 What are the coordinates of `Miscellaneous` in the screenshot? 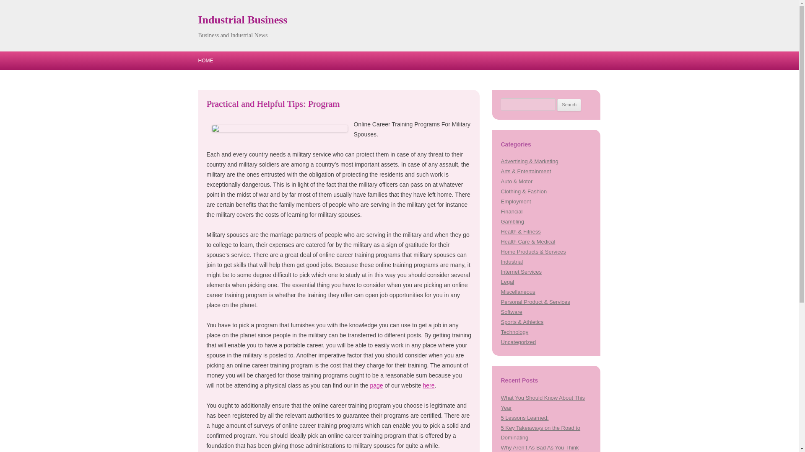 It's located at (518, 292).